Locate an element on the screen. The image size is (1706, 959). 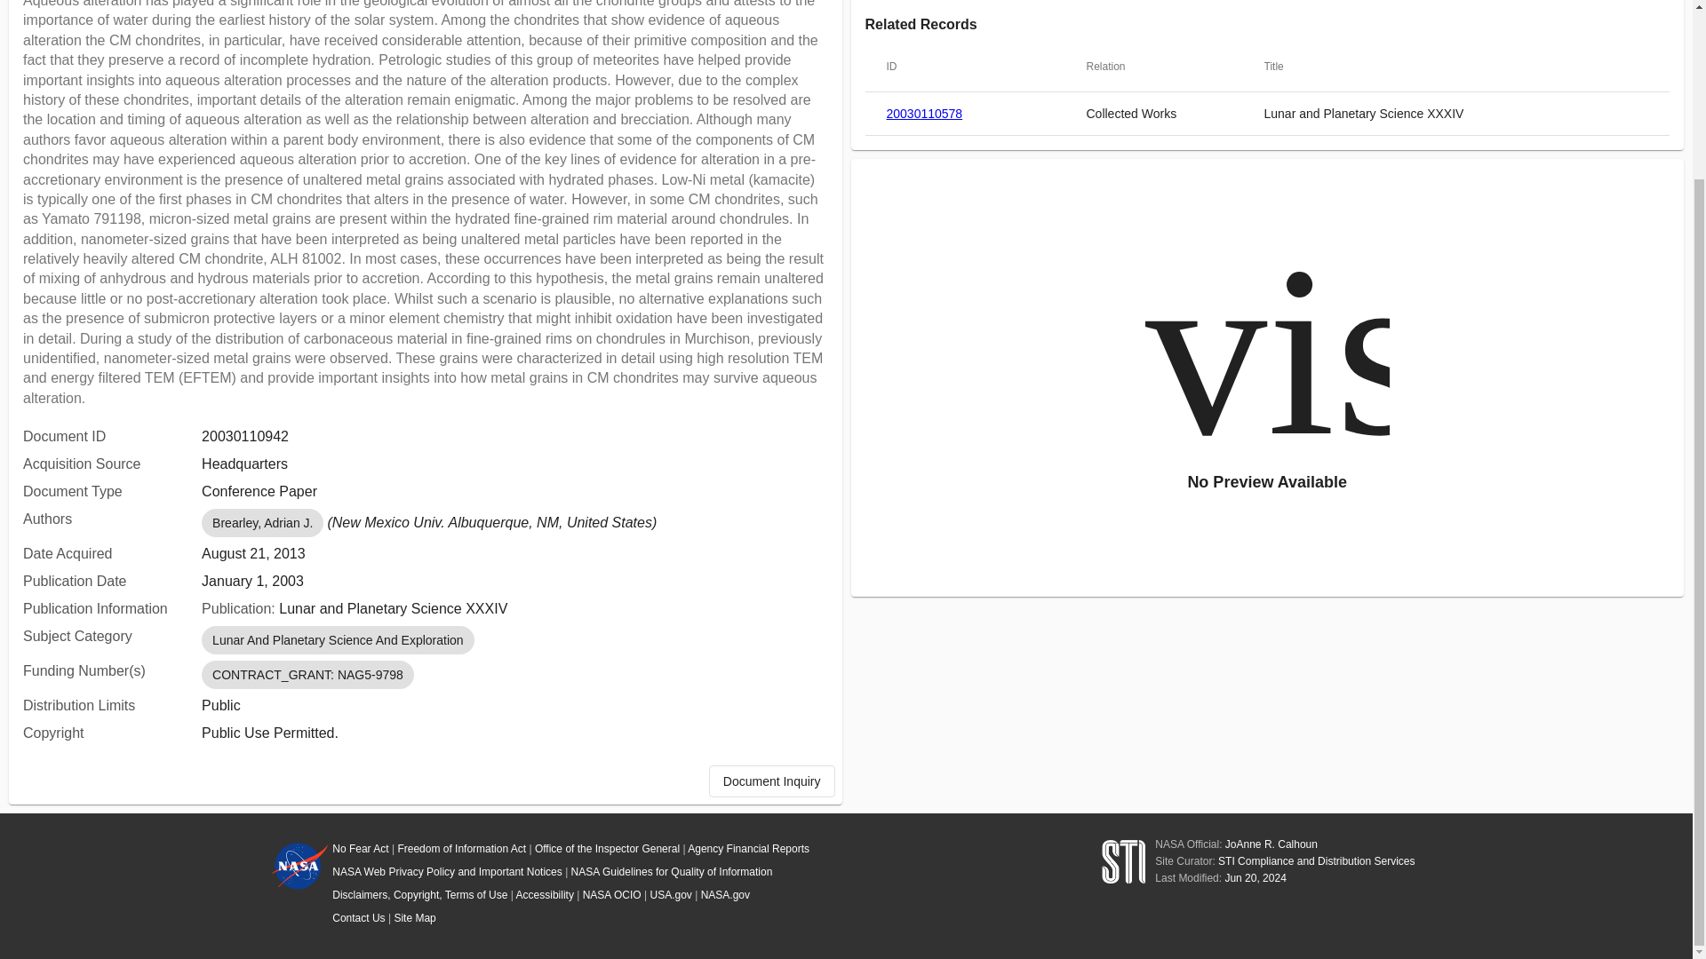
20030110578 is located at coordinates (925, 114).